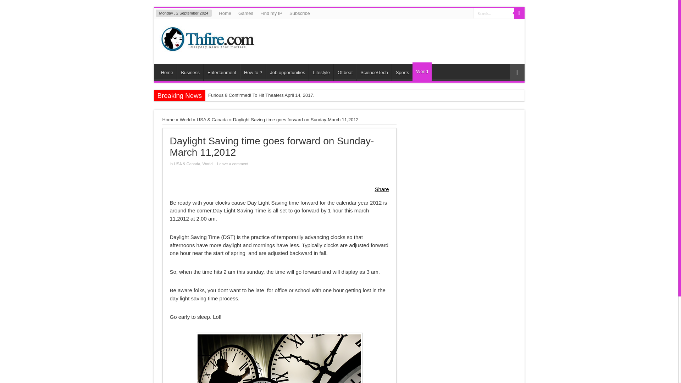 Image resolution: width=681 pixels, height=383 pixels. I want to click on Home, so click(225, 13).